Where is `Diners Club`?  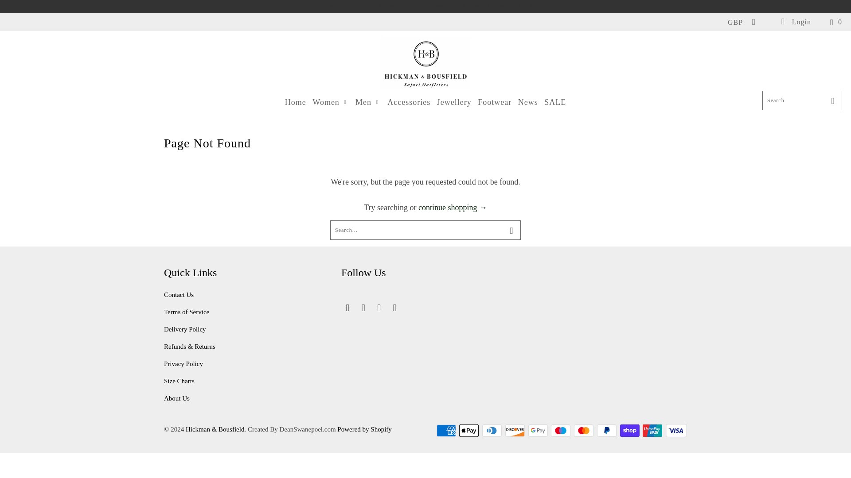 Diners Club is located at coordinates (493, 430).